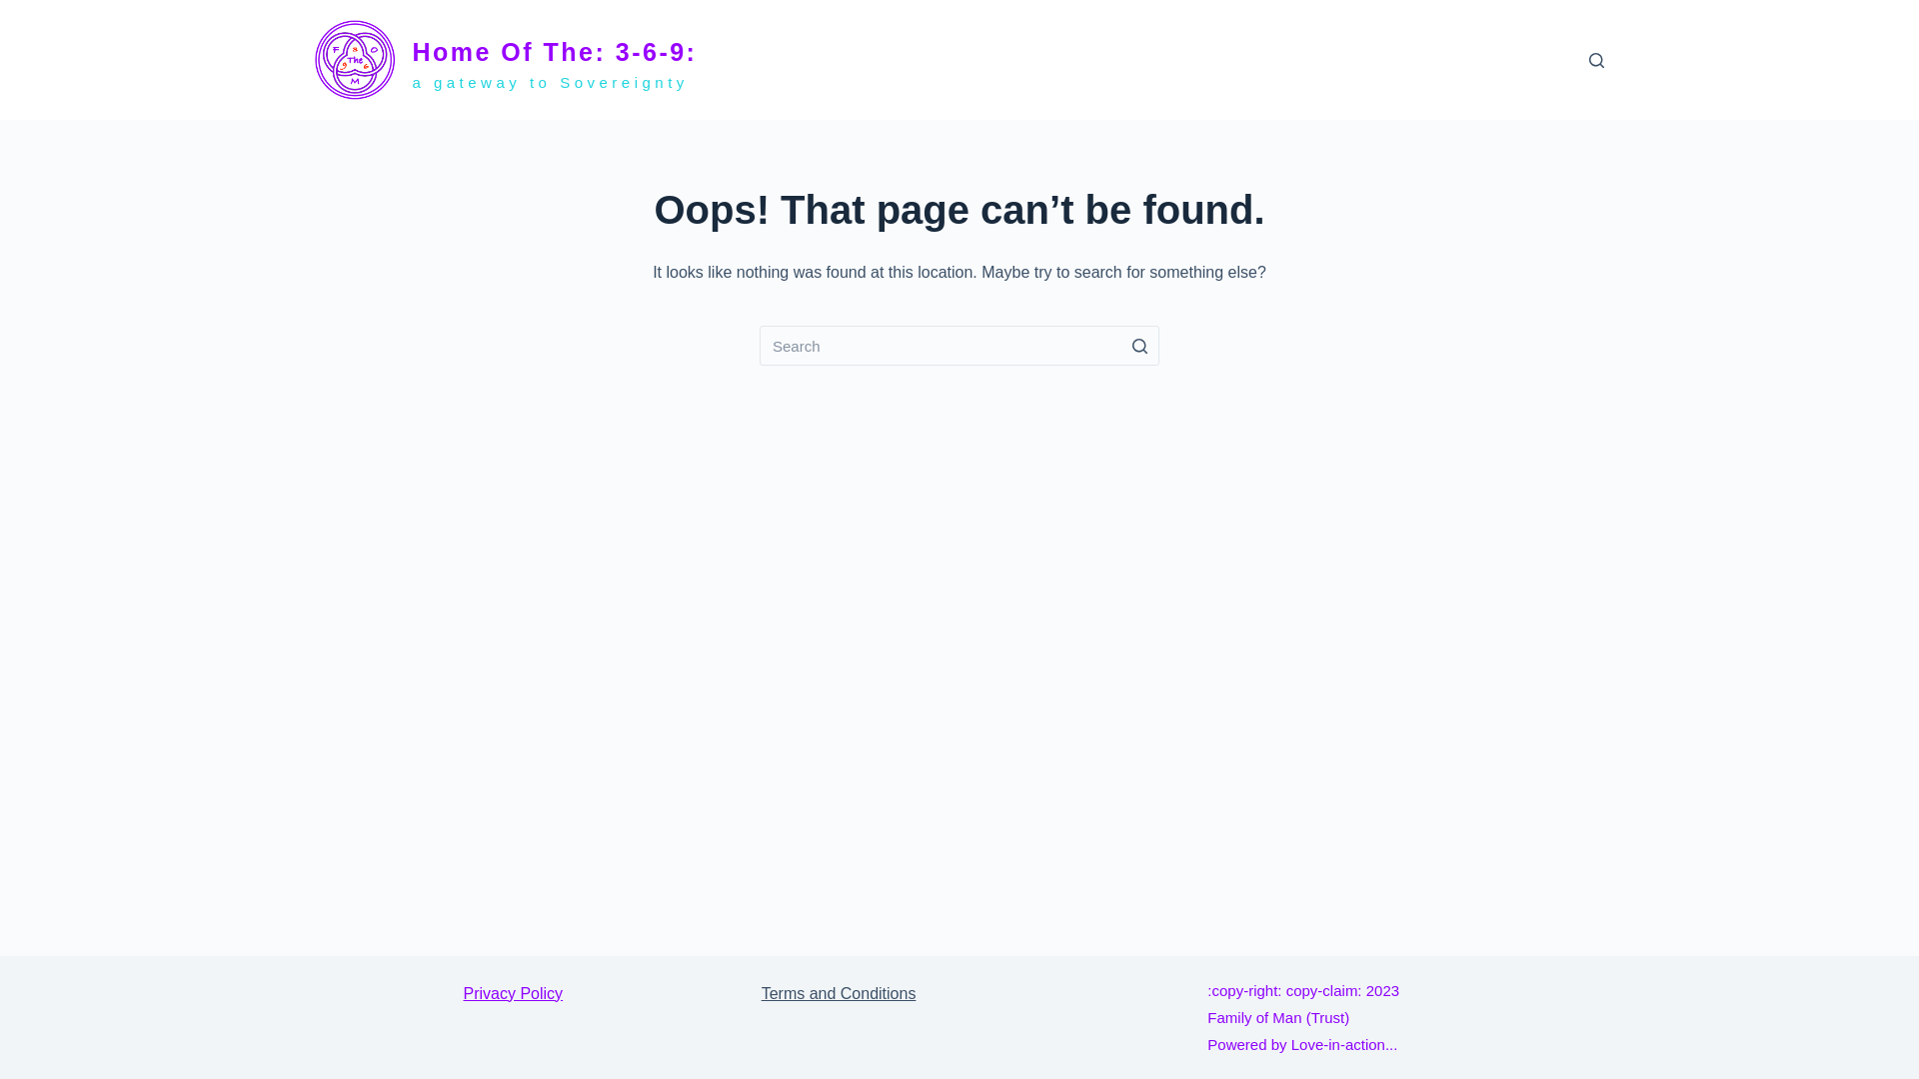 The image size is (1919, 1079). Describe the element at coordinates (514, 993) in the screenshot. I see `Privacy Policy` at that location.